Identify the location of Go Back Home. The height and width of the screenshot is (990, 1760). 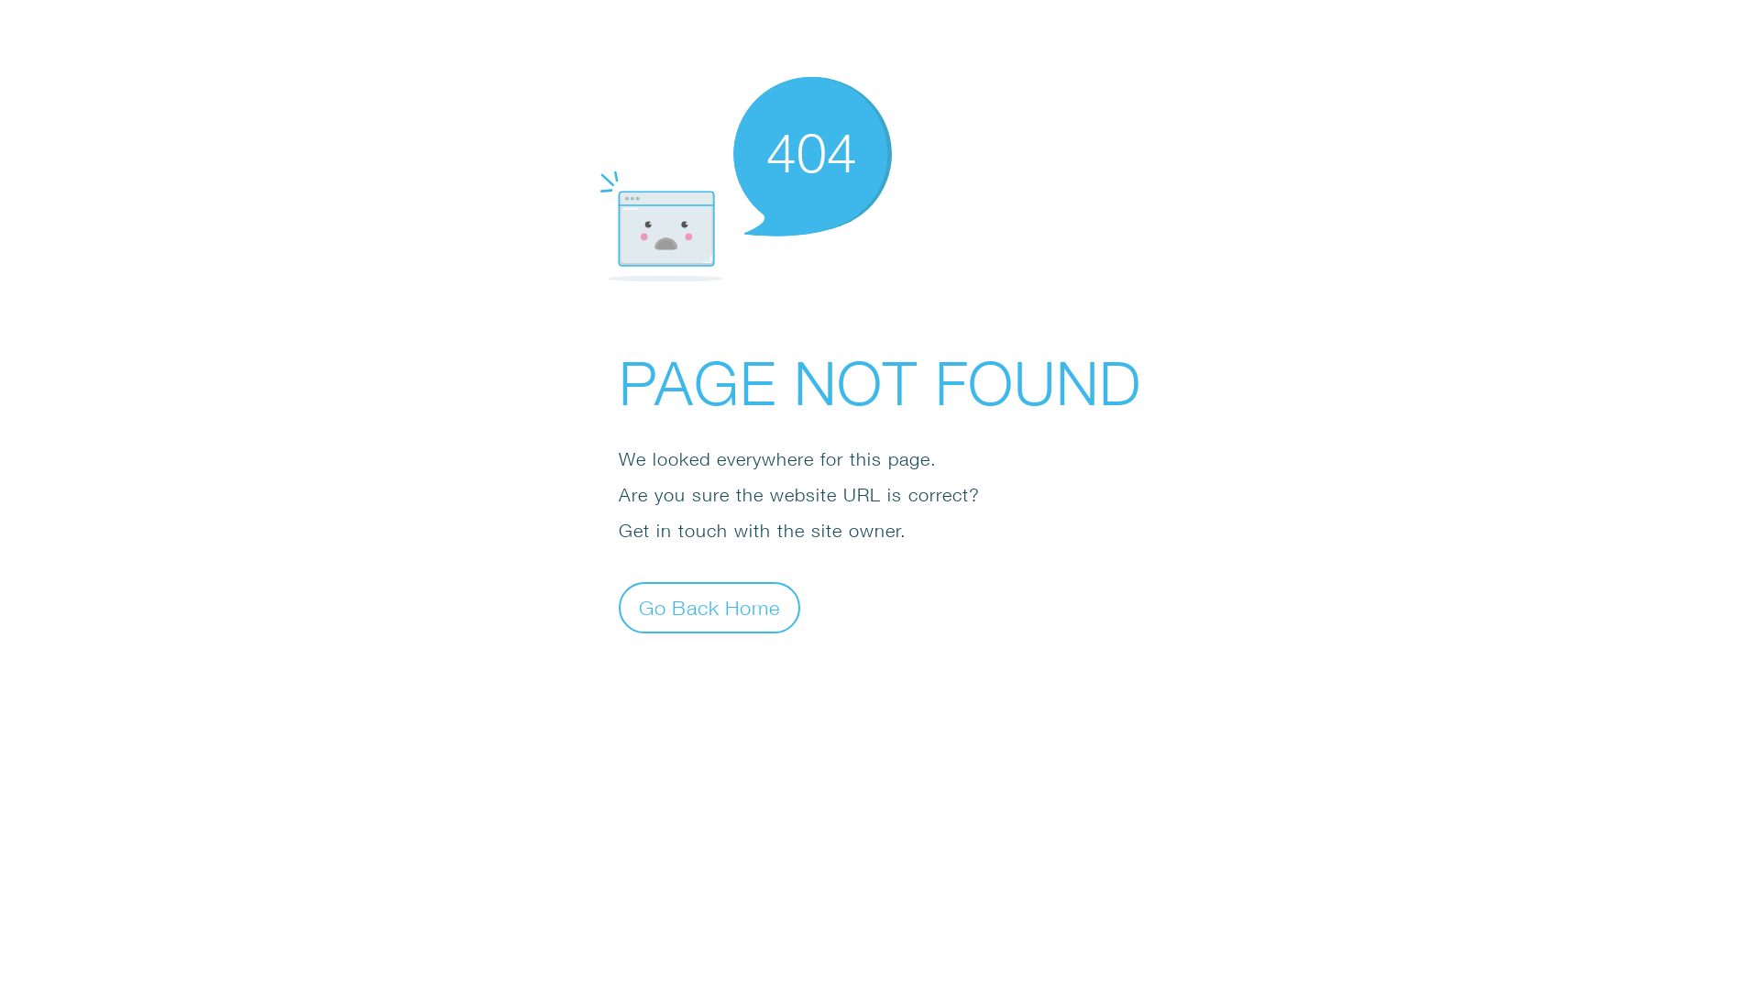
(709, 607).